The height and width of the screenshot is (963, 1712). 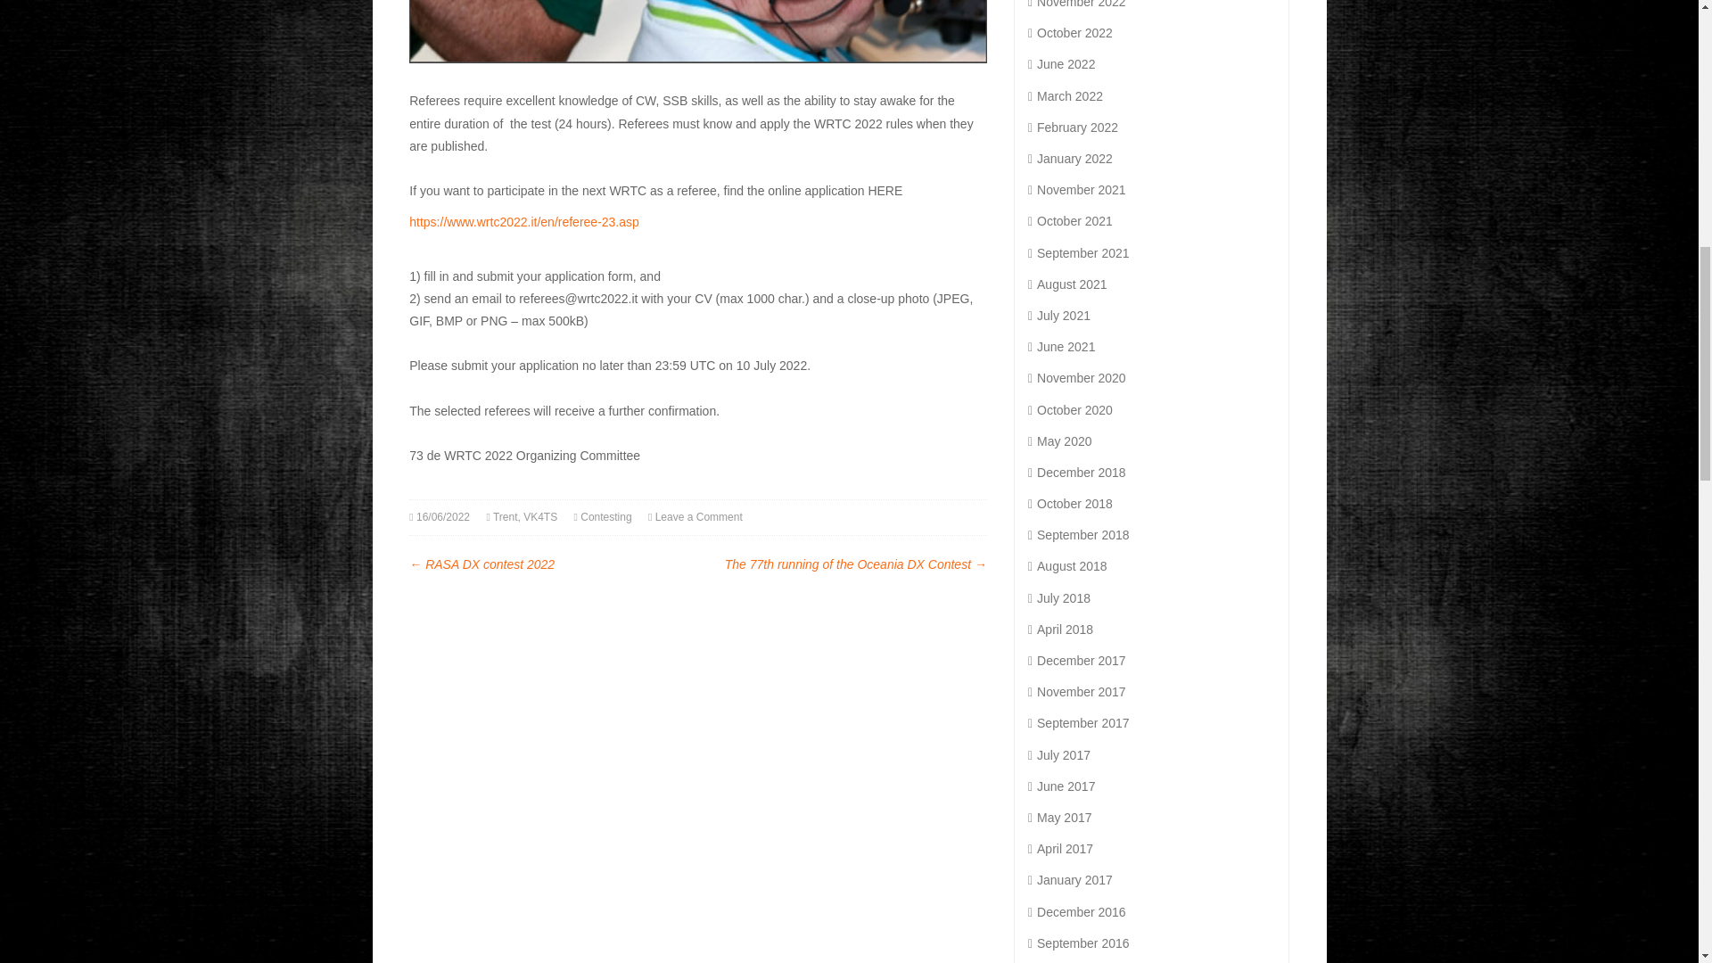 What do you see at coordinates (1073, 128) in the screenshot?
I see `February 2022` at bounding box center [1073, 128].